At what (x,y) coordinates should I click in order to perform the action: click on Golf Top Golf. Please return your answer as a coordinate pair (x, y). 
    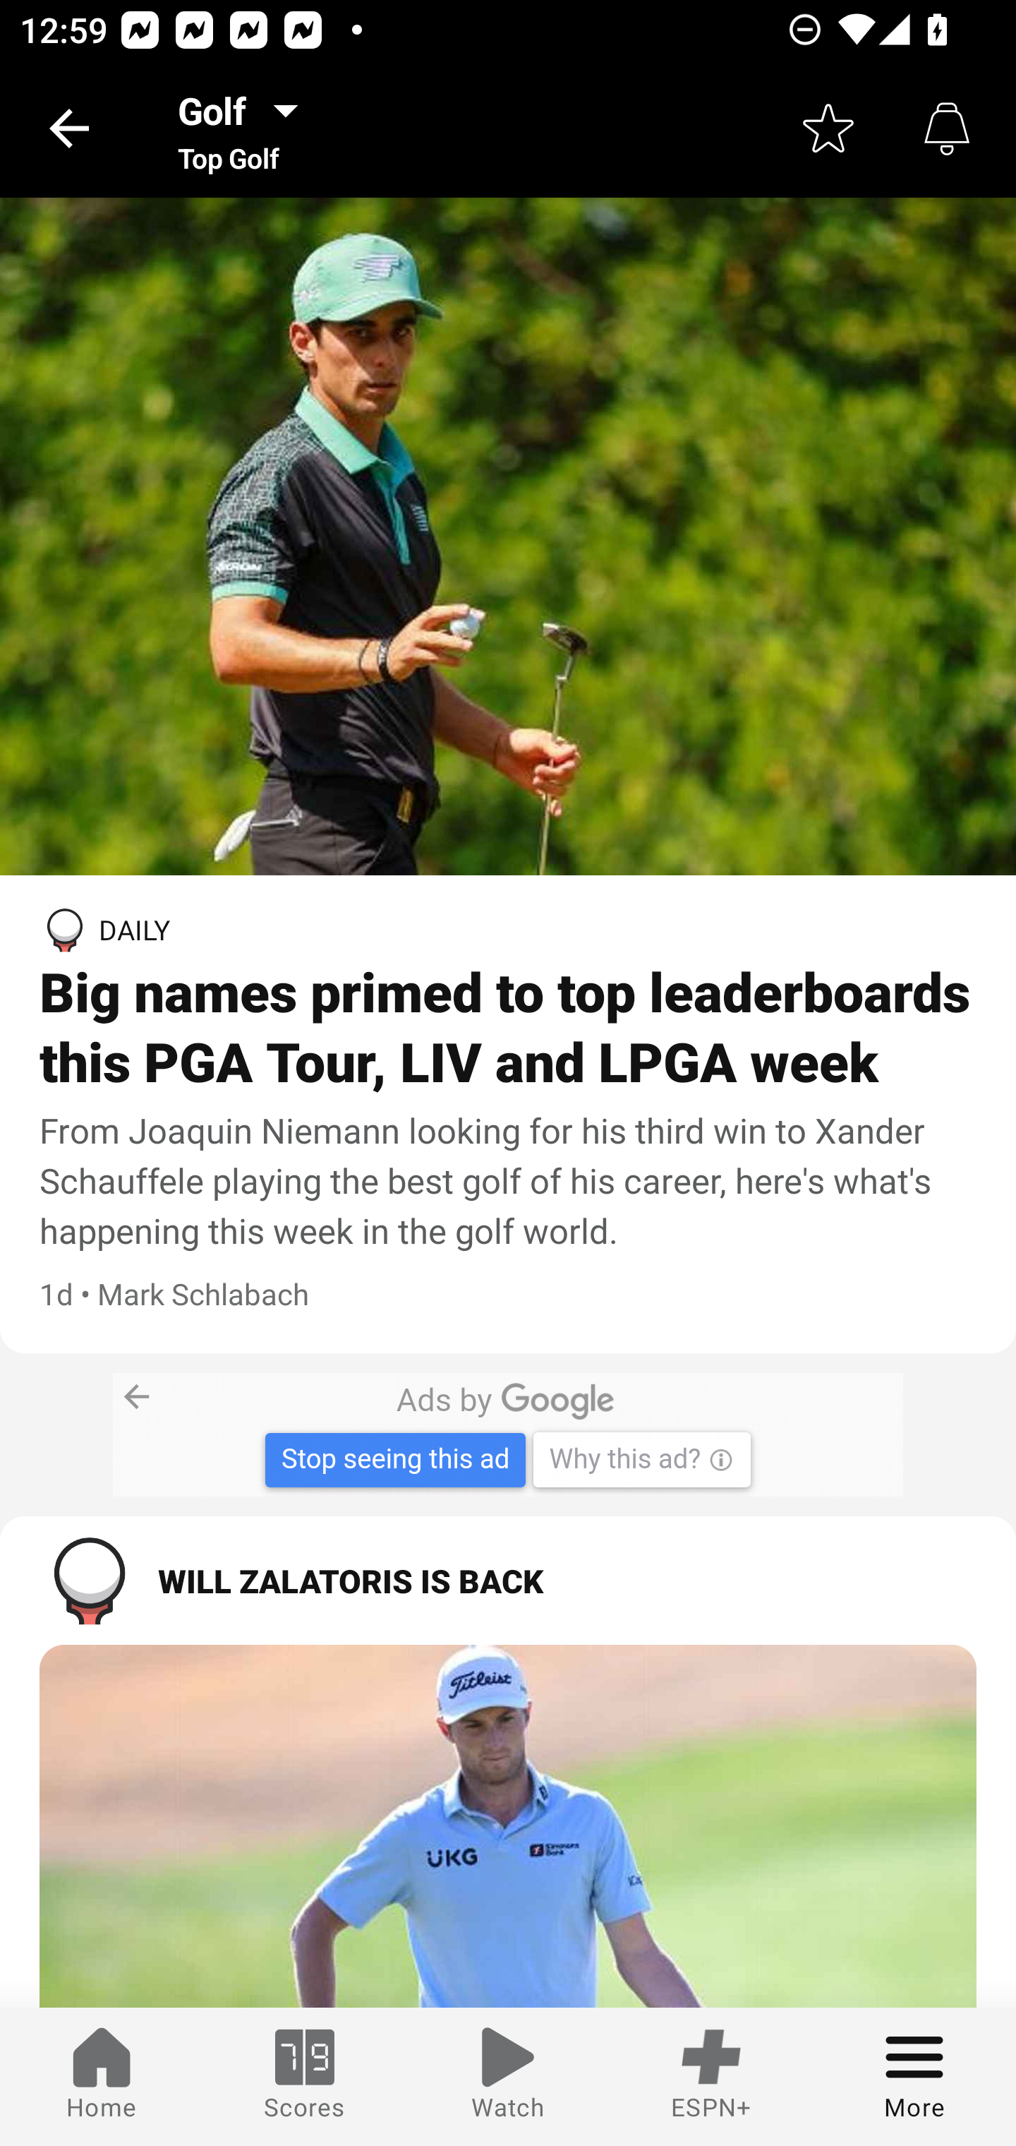
    Looking at the image, I should click on (246, 128).